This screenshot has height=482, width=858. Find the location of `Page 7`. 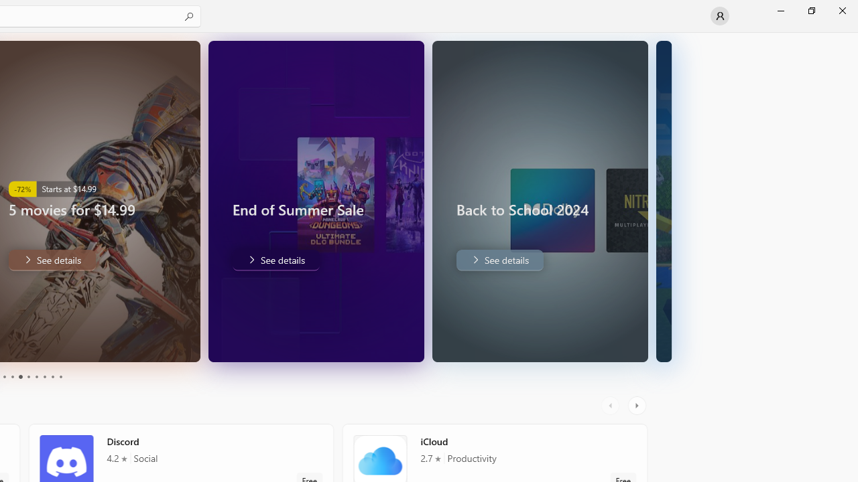

Page 7 is located at coordinates (36, 376).